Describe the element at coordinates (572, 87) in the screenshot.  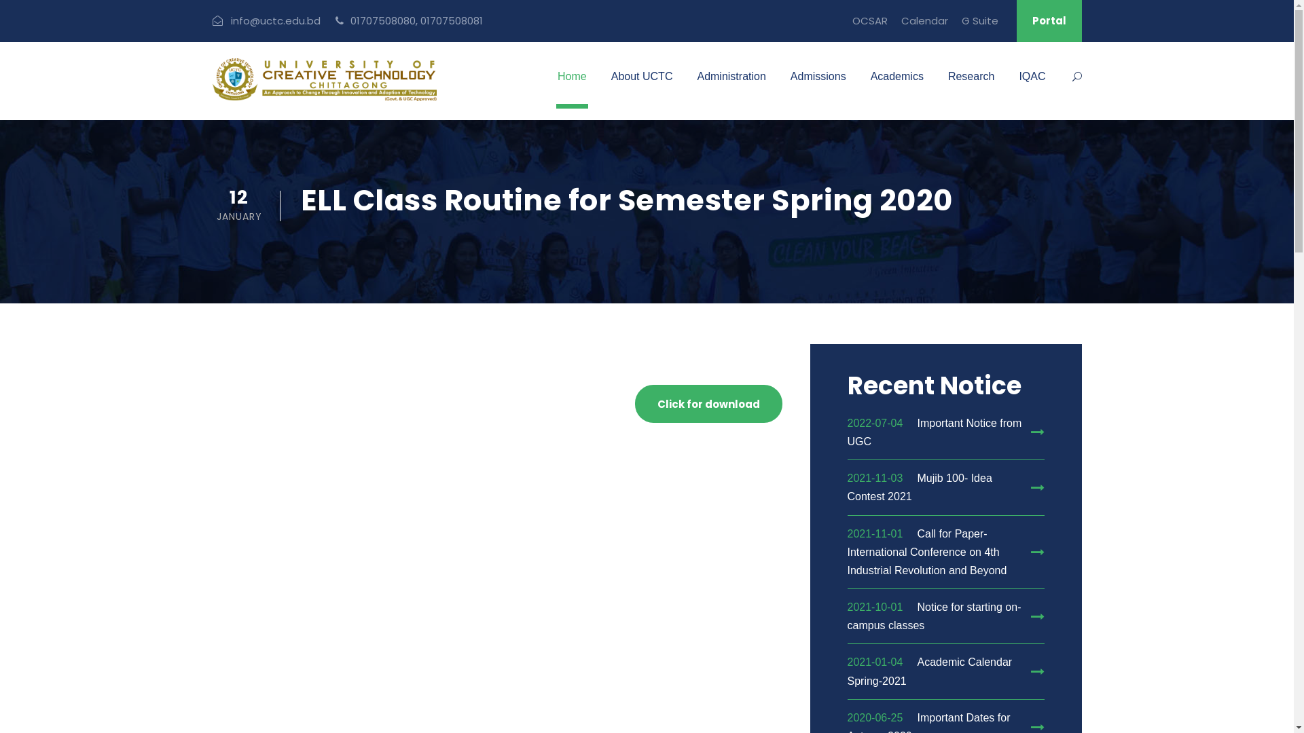
I see `Home` at that location.